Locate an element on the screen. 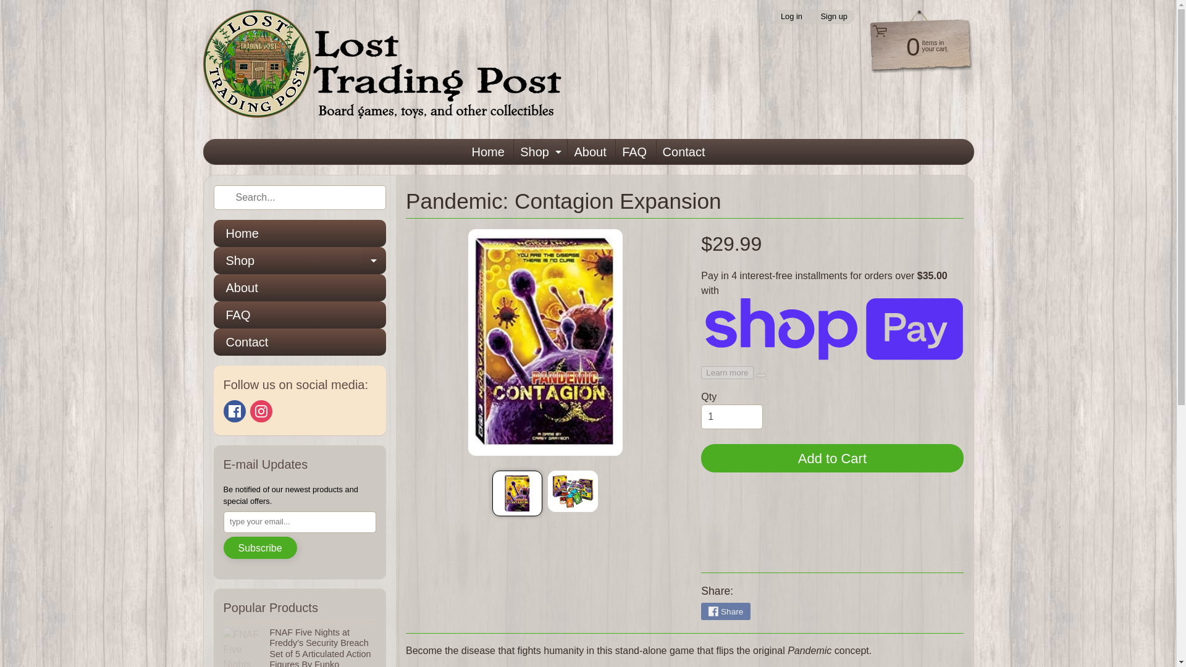 The height and width of the screenshot is (667, 1186). 1 is located at coordinates (573, 492).